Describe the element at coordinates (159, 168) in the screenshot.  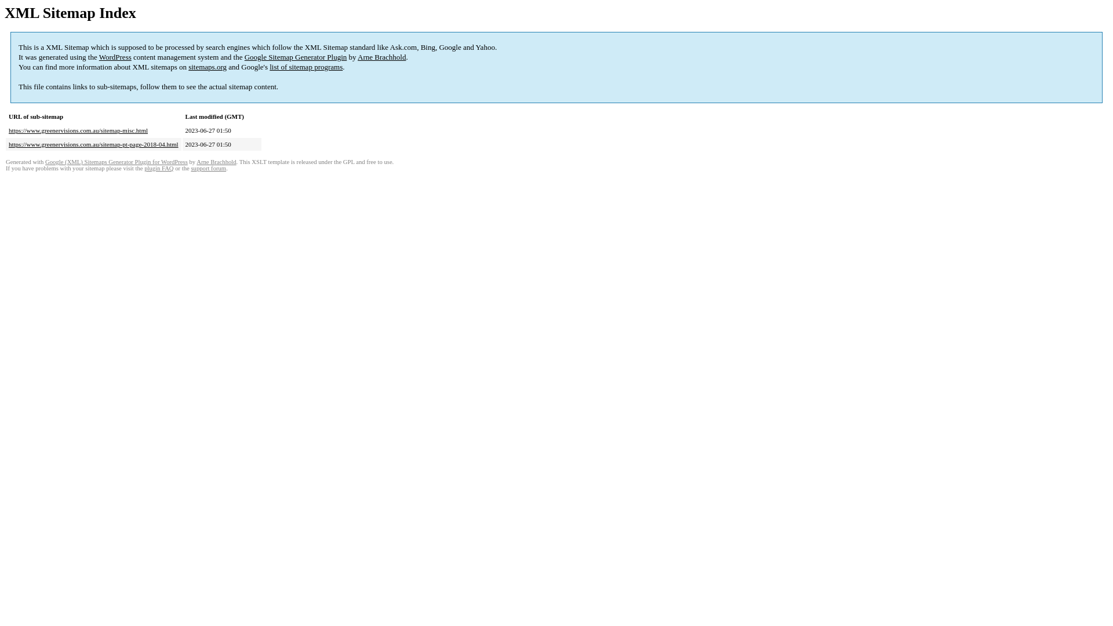
I see `plugin FAQ` at that location.